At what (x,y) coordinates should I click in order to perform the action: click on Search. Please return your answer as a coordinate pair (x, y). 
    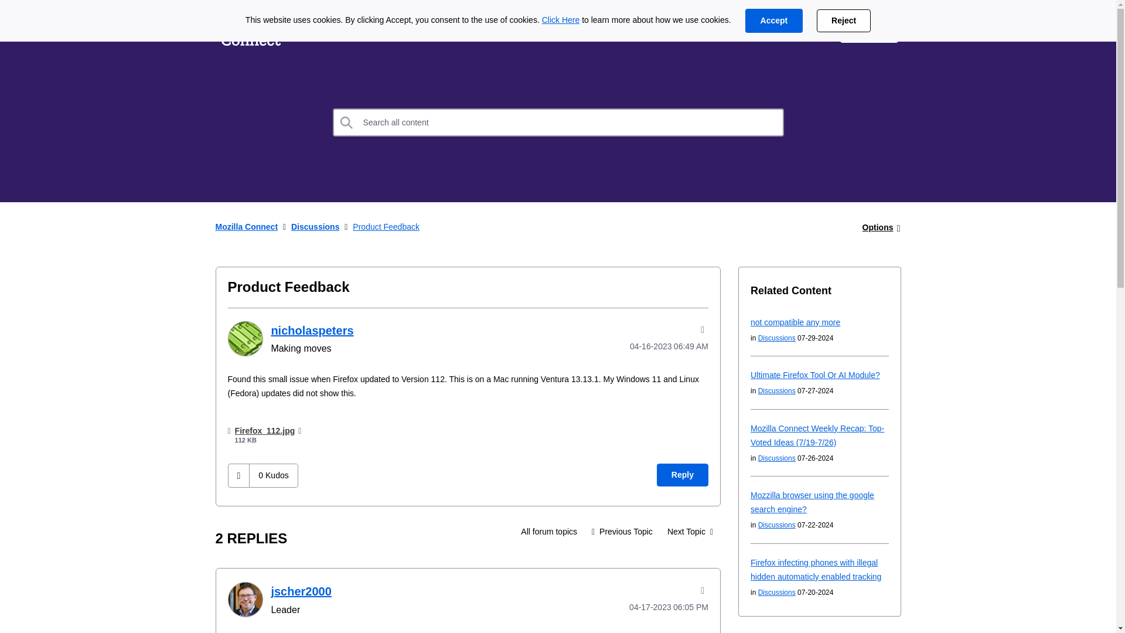
    Looking at the image, I should click on (558, 122).